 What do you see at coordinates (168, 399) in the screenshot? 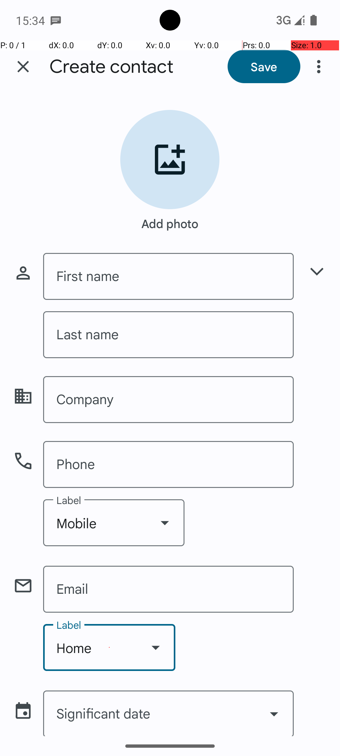
I see `Company` at bounding box center [168, 399].